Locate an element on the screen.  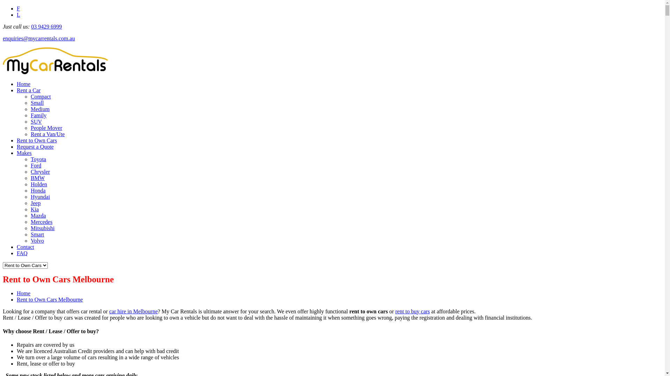
car hire in Melbourne is located at coordinates (133, 311).